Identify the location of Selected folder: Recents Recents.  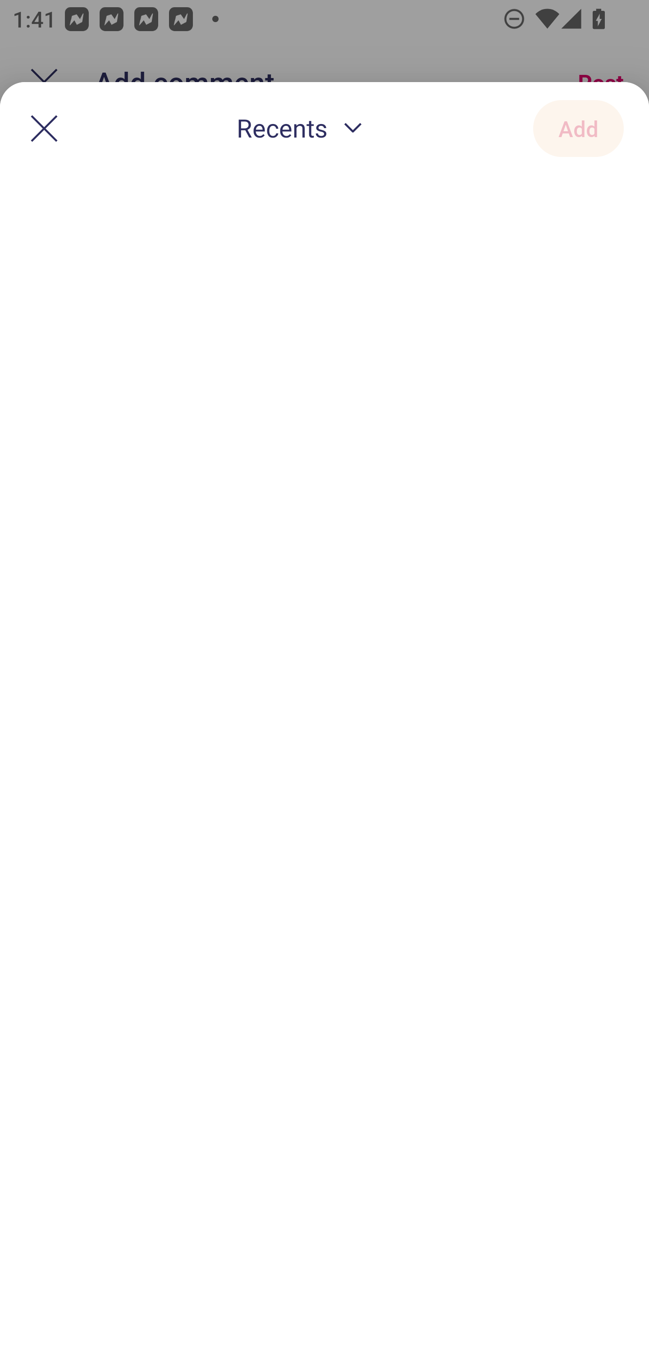
(303, 129).